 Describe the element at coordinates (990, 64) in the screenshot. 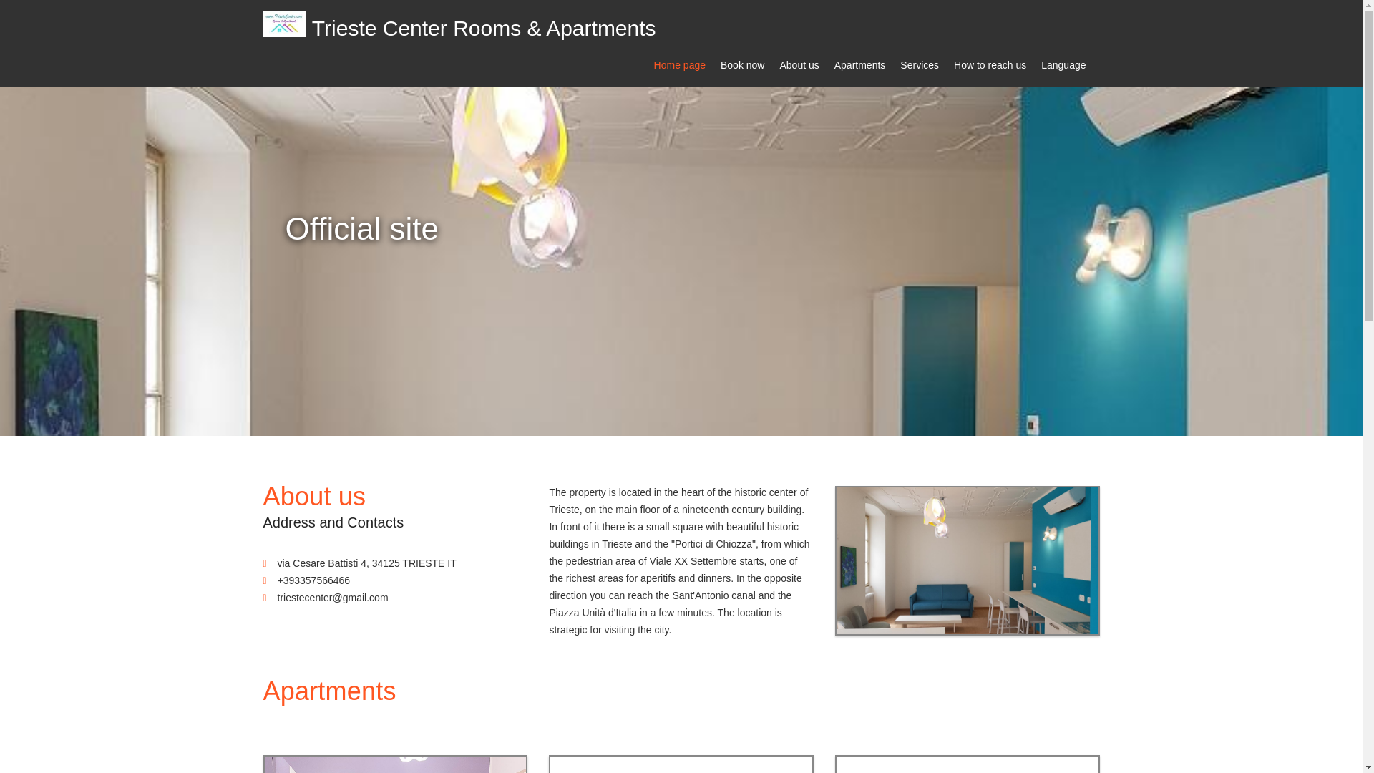

I see `How to reach us` at that location.